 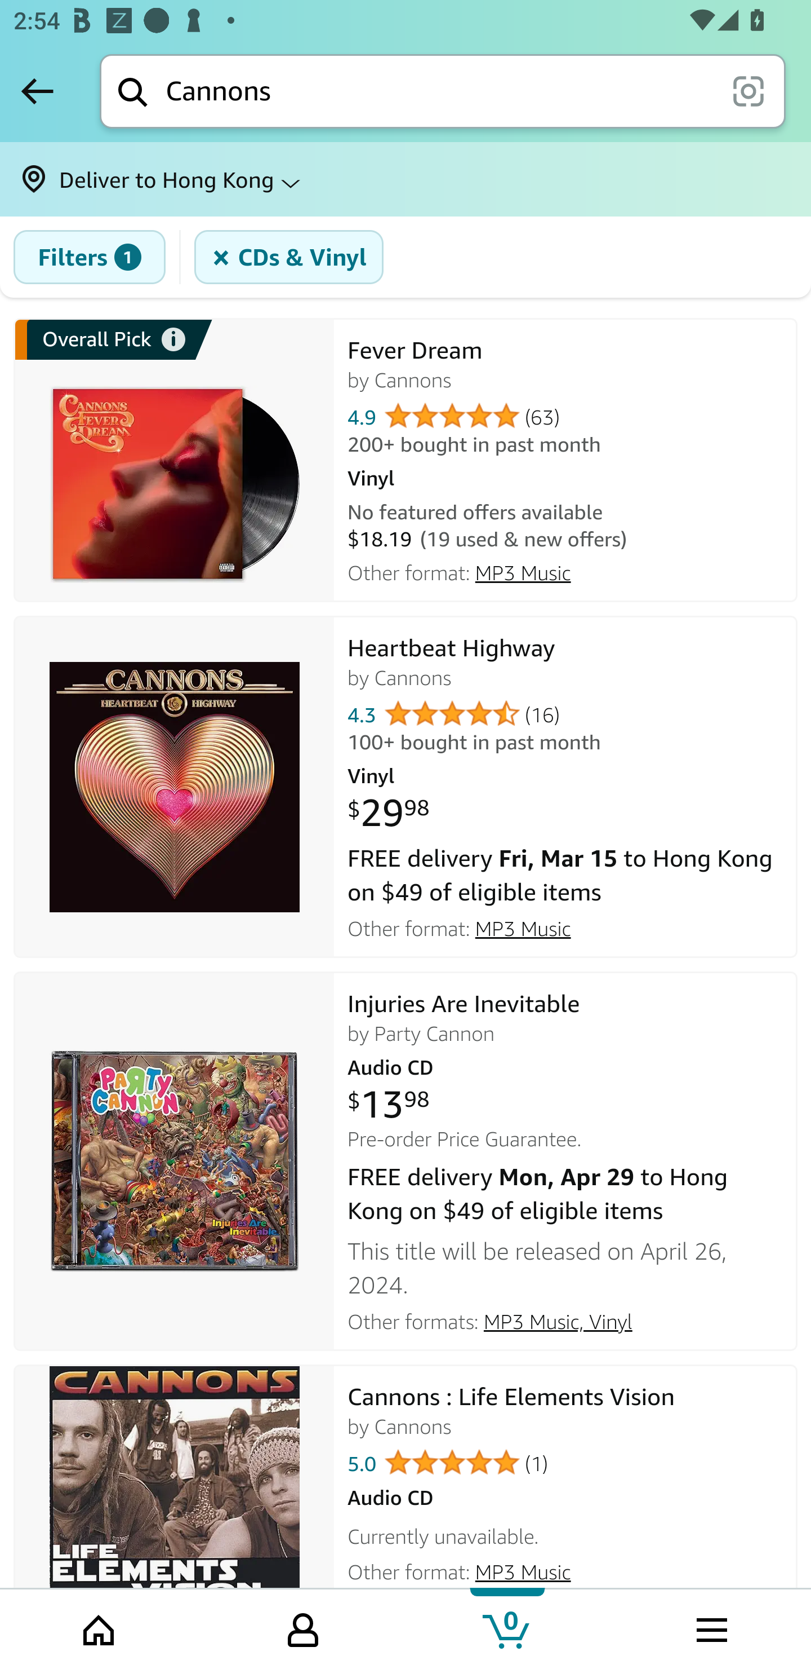 What do you see at coordinates (710, 1628) in the screenshot?
I see `Browse menu Tab 4 of 4` at bounding box center [710, 1628].